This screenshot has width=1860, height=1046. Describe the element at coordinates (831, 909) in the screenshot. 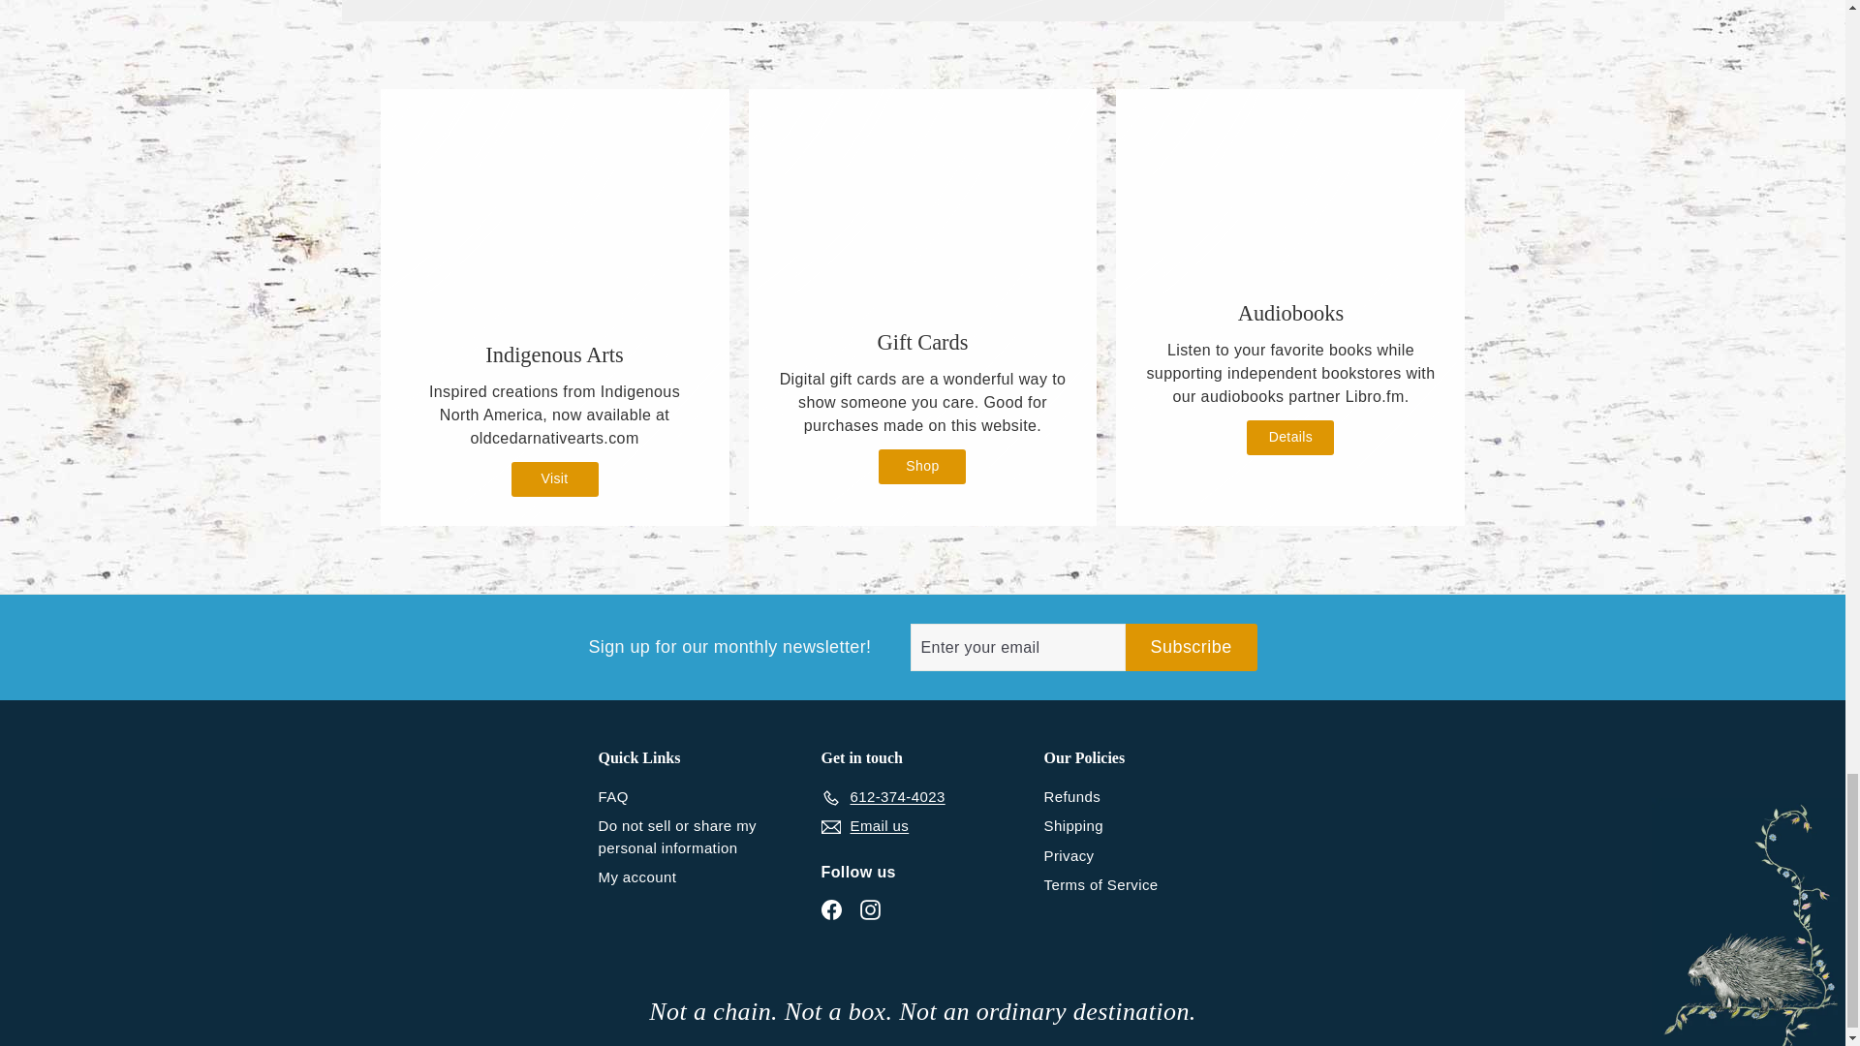

I see `Birchbark Books on Facebook` at that location.